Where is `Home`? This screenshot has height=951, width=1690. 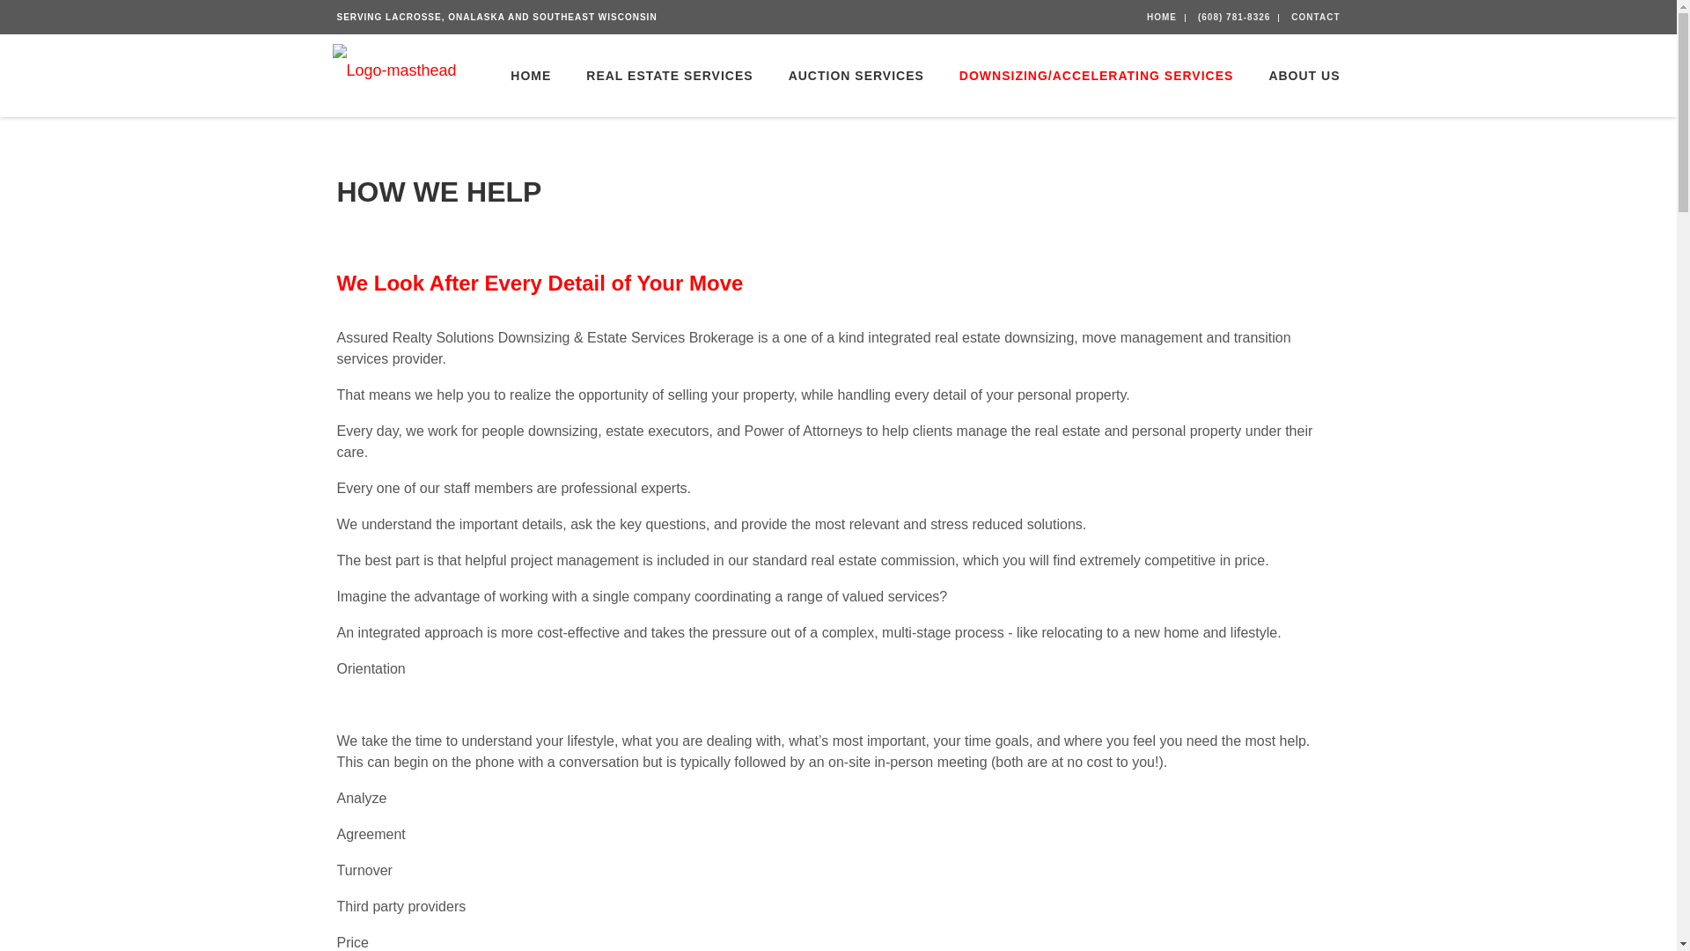
Home is located at coordinates (530, 75).